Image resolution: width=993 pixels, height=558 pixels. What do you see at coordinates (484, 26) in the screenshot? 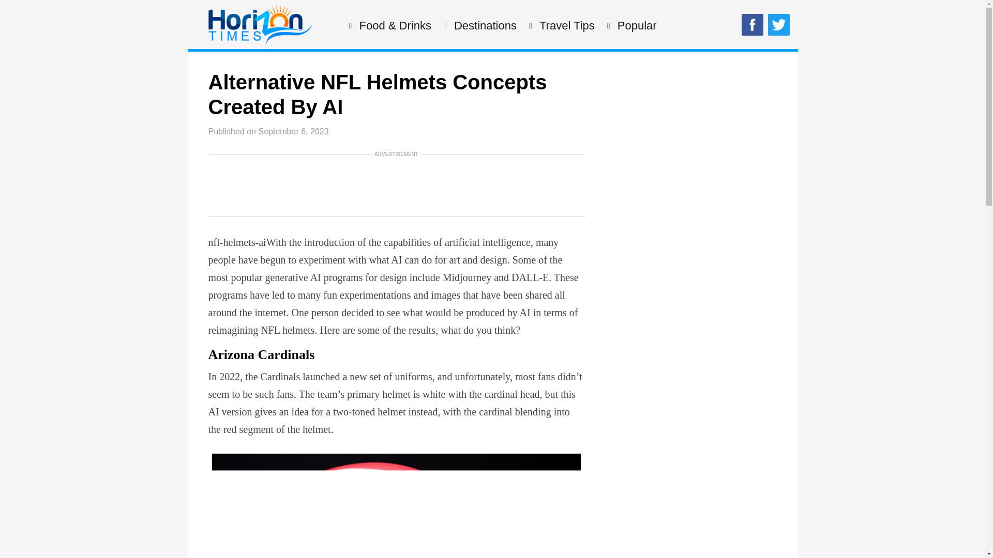
I see `Destinations` at bounding box center [484, 26].